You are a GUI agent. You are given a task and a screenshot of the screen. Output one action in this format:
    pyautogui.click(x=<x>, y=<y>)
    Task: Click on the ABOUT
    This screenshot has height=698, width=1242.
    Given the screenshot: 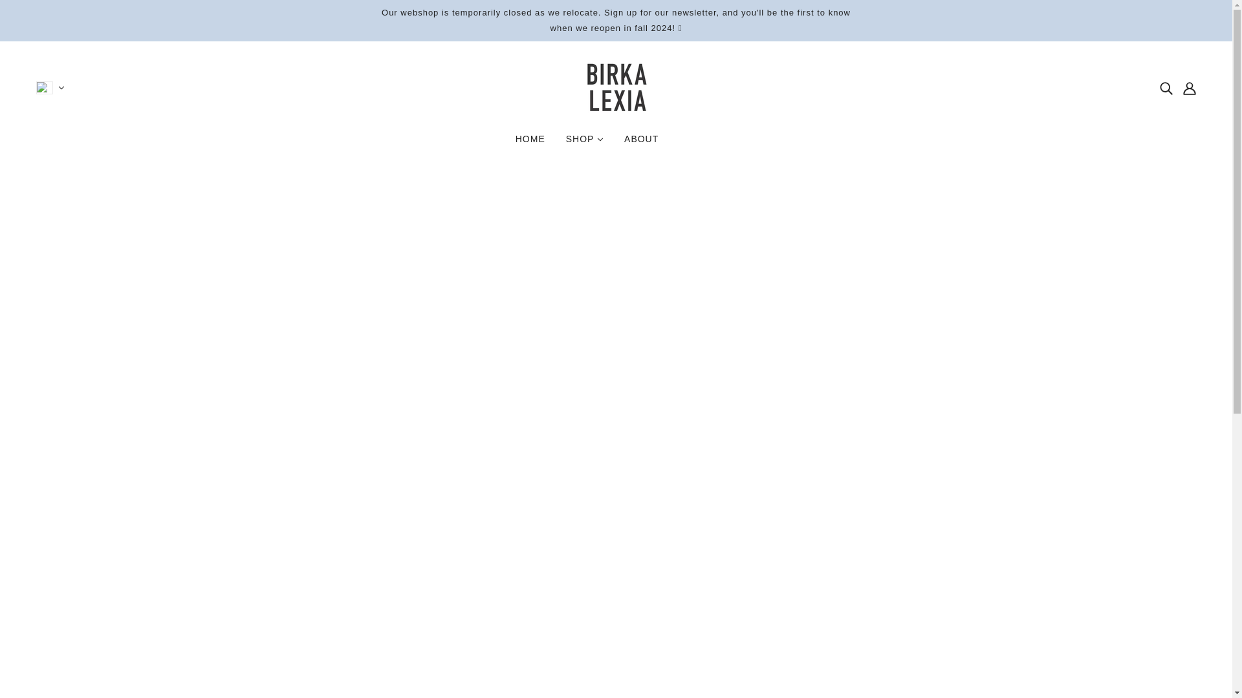 What is the action you would take?
    pyautogui.click(x=641, y=143)
    